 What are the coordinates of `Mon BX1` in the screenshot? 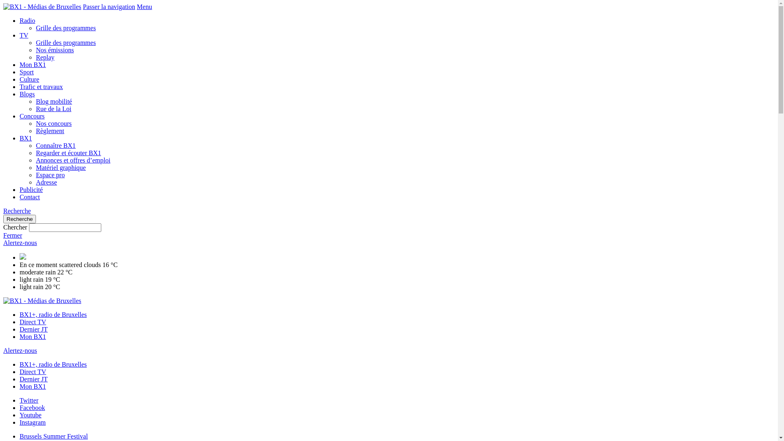 It's located at (33, 65).